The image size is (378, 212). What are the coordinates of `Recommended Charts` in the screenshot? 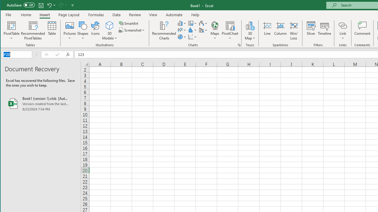 It's located at (239, 45).